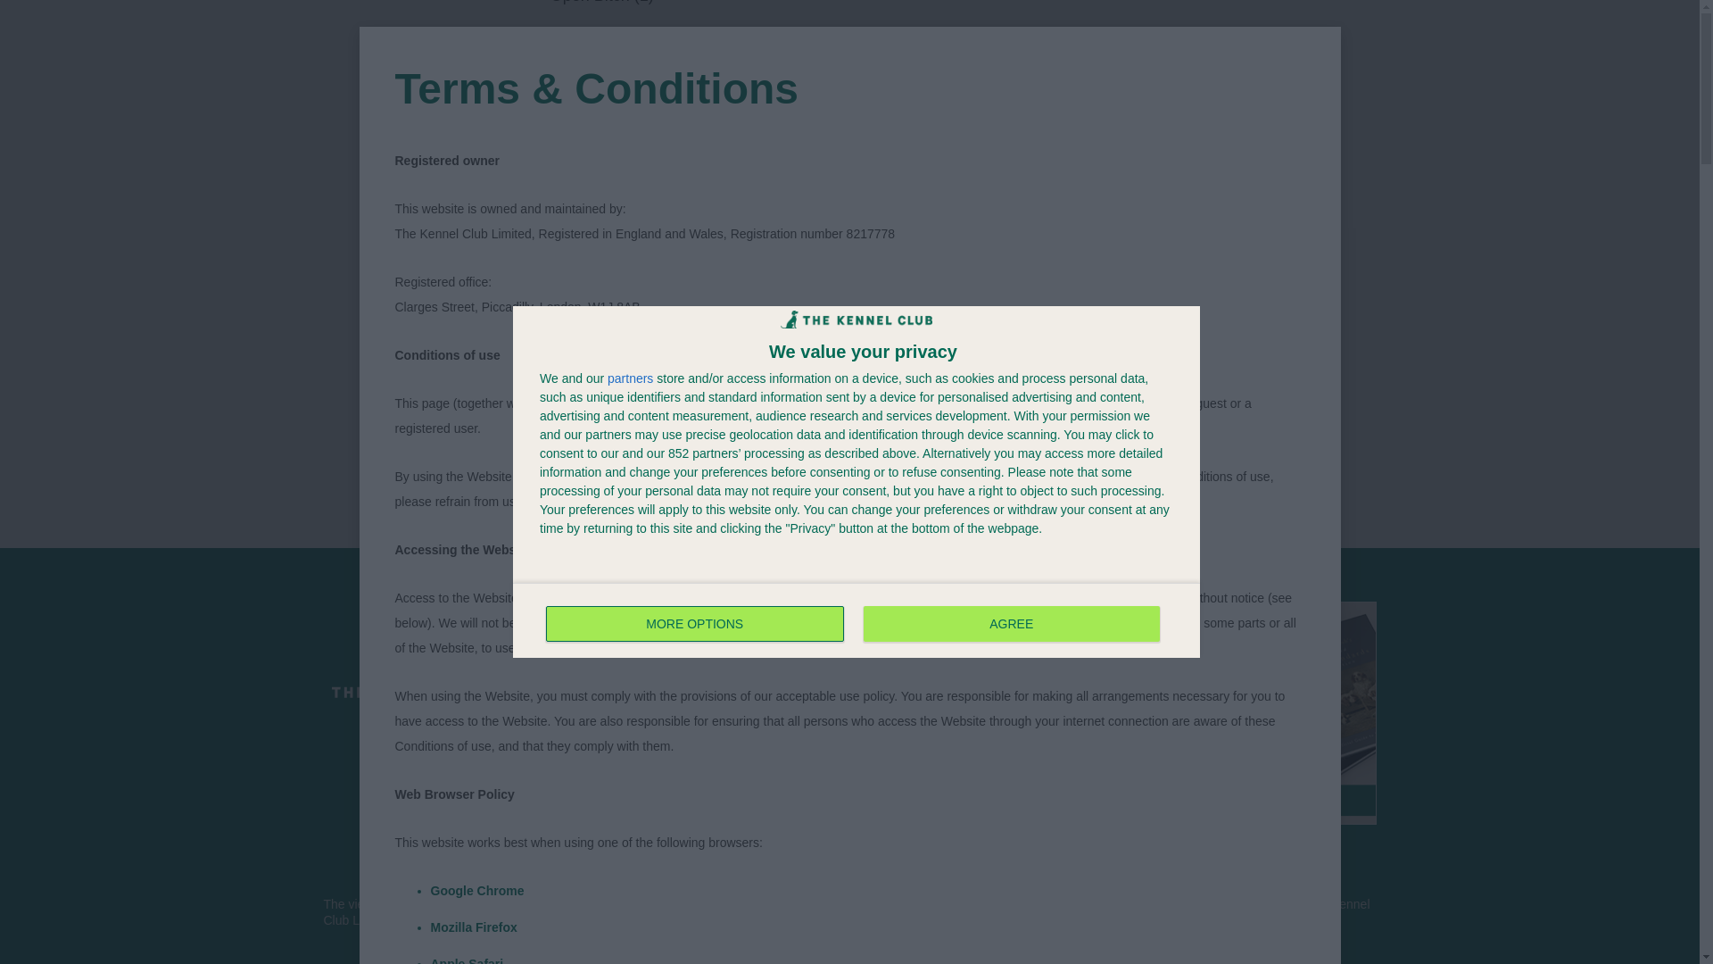  Describe the element at coordinates (758, 781) in the screenshot. I see `Privacy Policy` at that location.